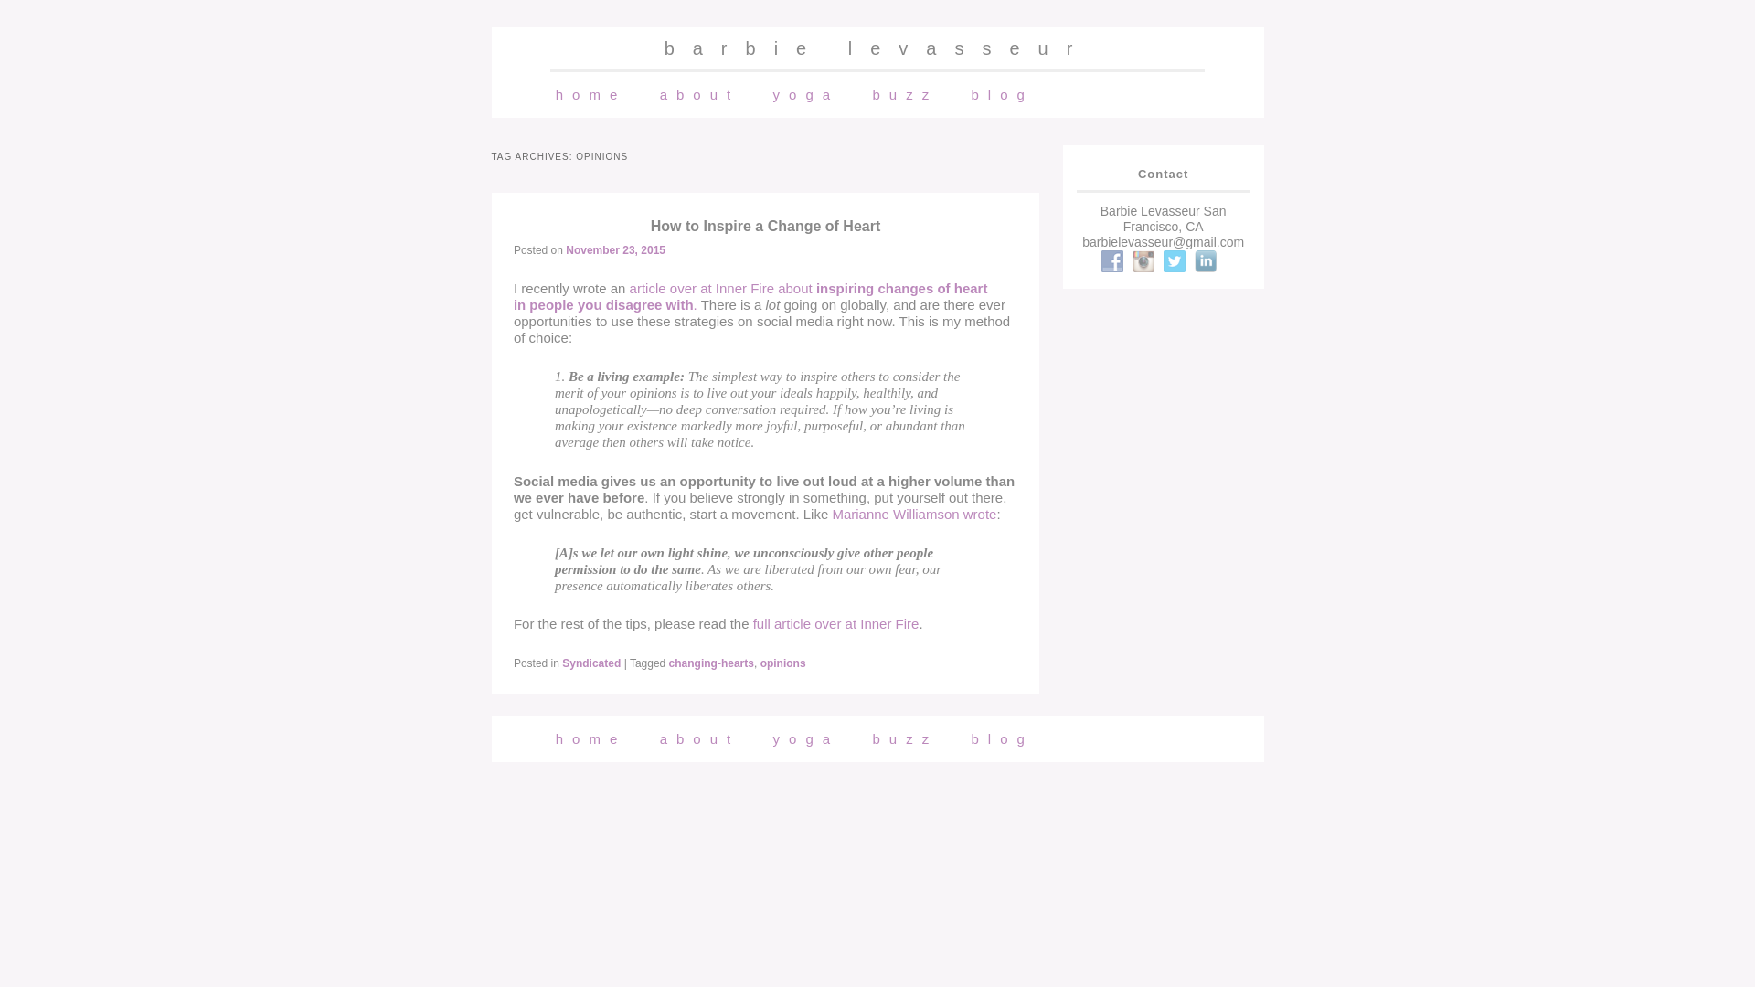 The height and width of the screenshot is (987, 1755). I want to click on barbie levasseur, so click(877, 48).